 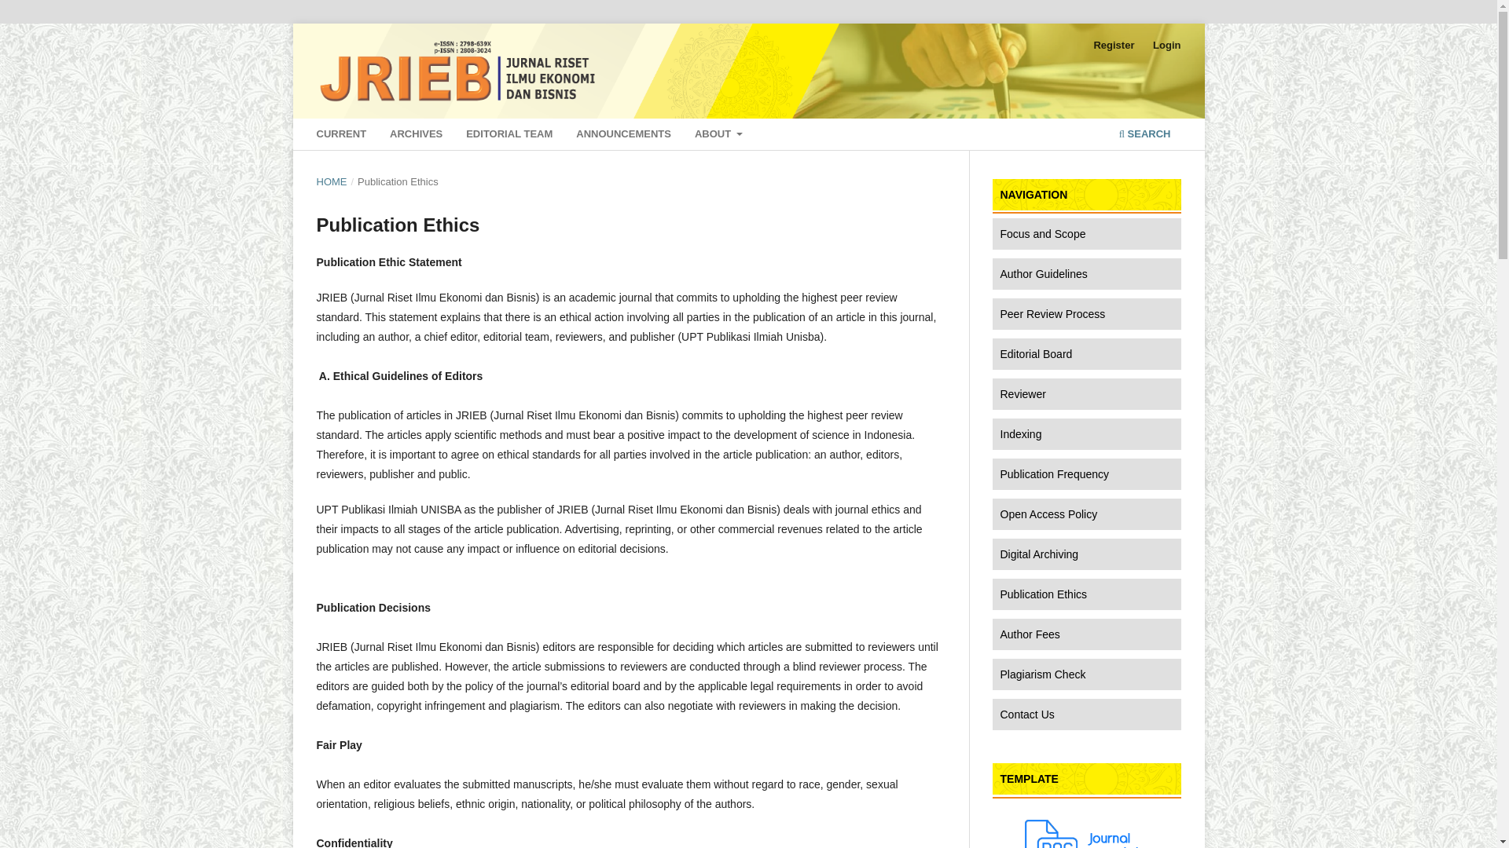 I want to click on ANNOUNCEMENTS, so click(x=624, y=136).